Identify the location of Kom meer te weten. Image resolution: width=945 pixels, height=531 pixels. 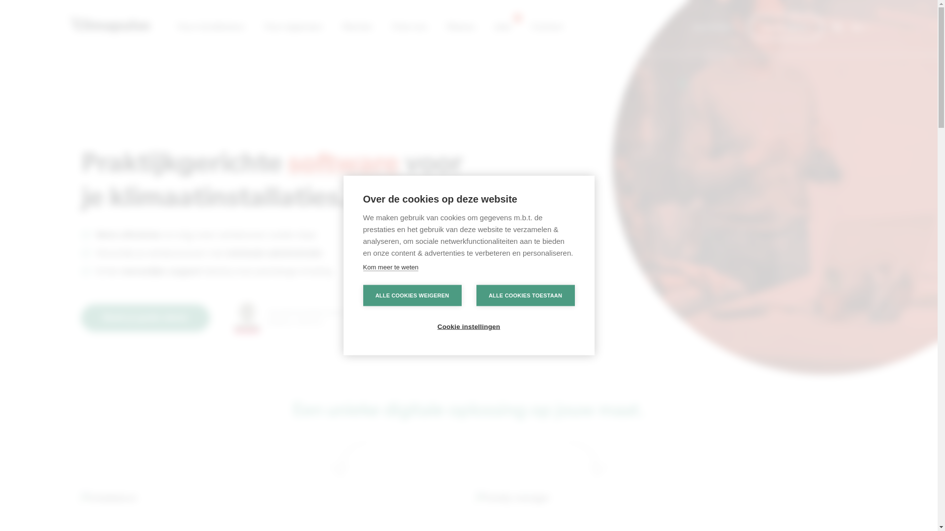
(391, 267).